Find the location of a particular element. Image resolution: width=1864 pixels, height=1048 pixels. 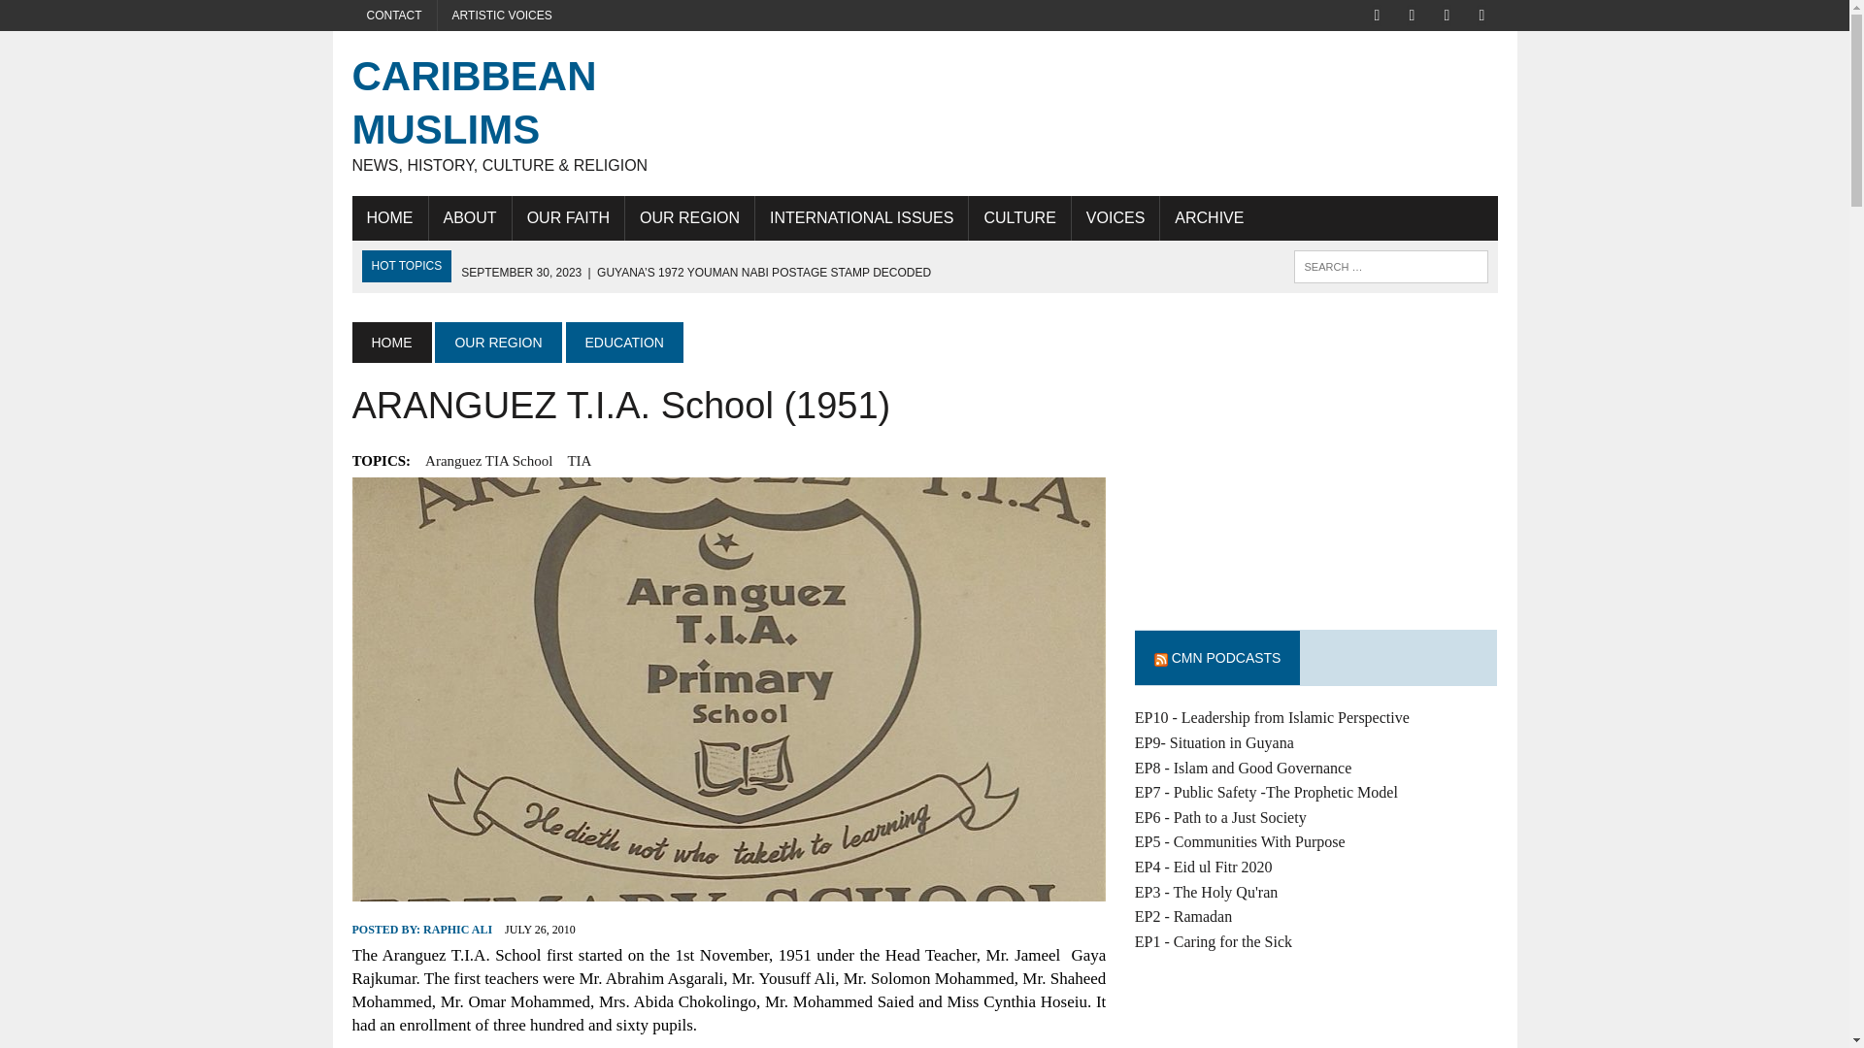

ARTISTIC VOICES is located at coordinates (502, 16).